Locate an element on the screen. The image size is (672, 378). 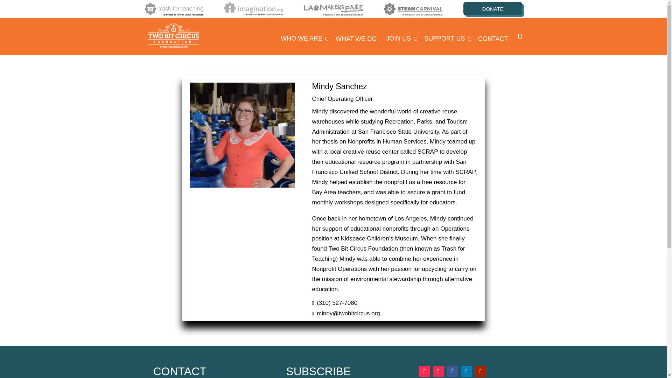
Mindy Sanchez is located at coordinates (493, 8).